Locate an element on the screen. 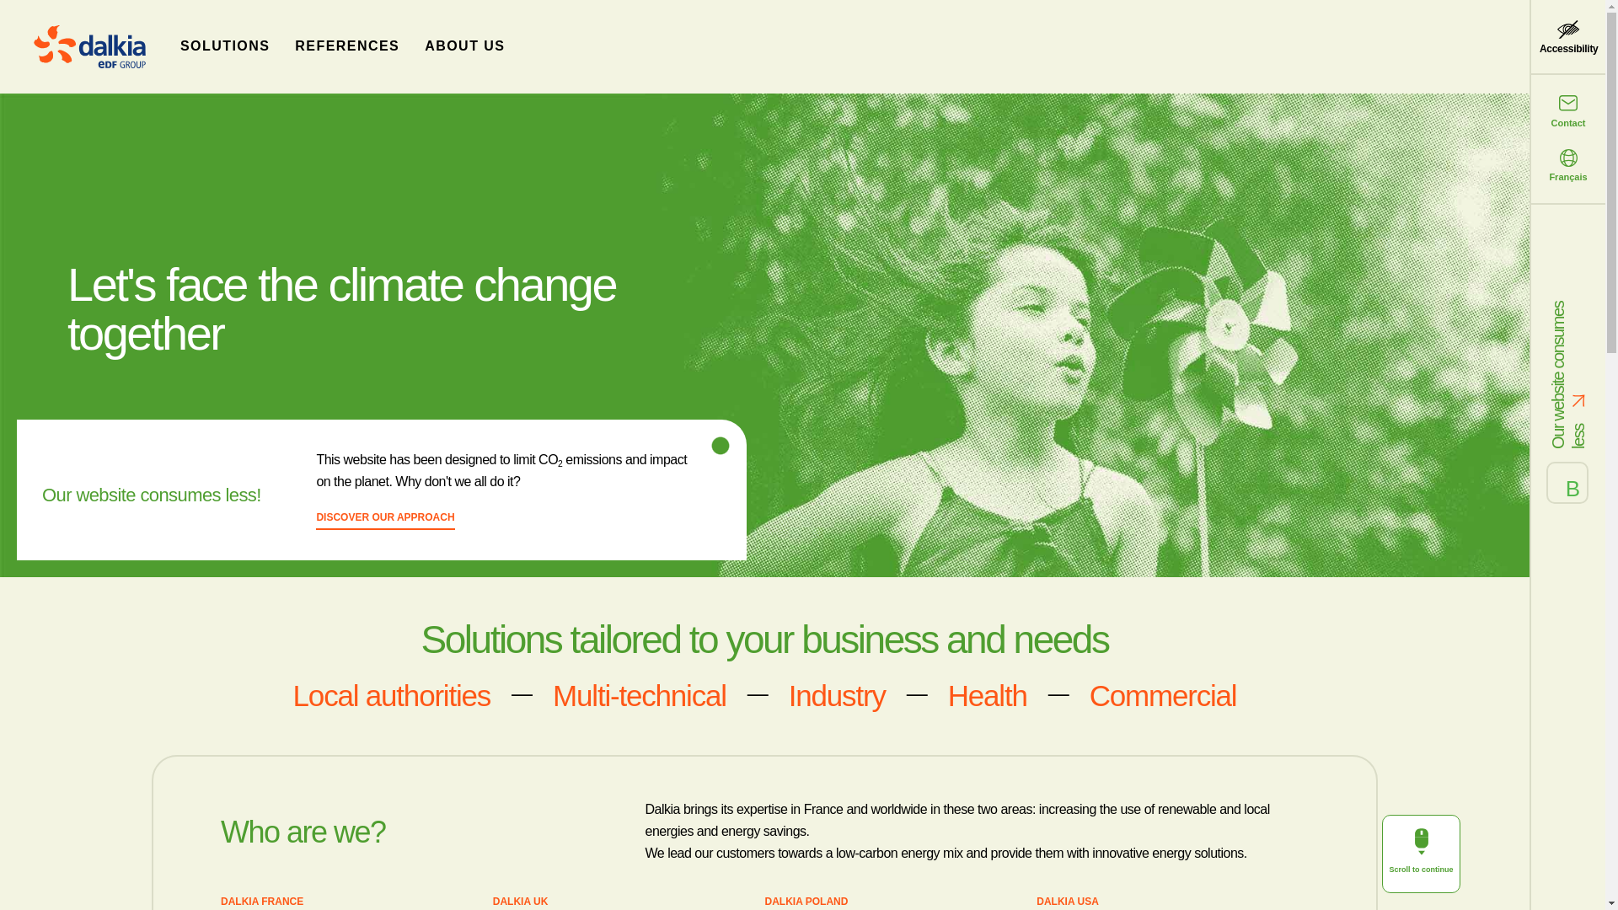 The height and width of the screenshot is (910, 1618). SOLUTIONS is located at coordinates (224, 45).